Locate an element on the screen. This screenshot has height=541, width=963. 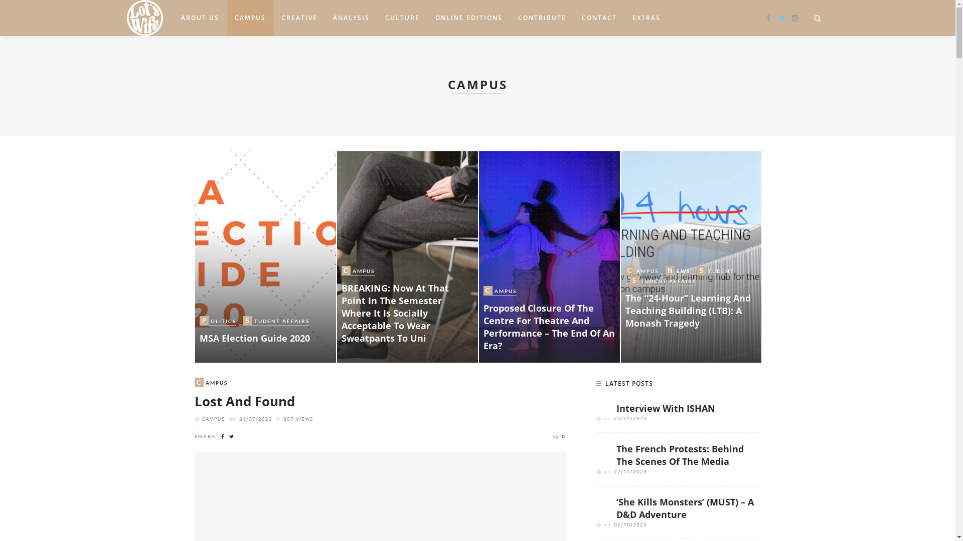
ONLINE EDITIONS is located at coordinates (469, 18).